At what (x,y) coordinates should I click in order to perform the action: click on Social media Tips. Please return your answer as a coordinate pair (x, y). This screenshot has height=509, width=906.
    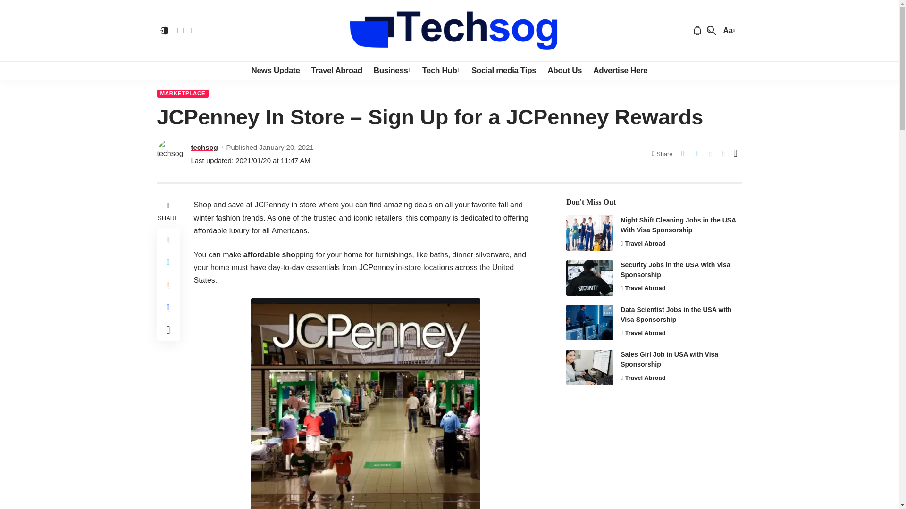
    Looking at the image, I should click on (503, 70).